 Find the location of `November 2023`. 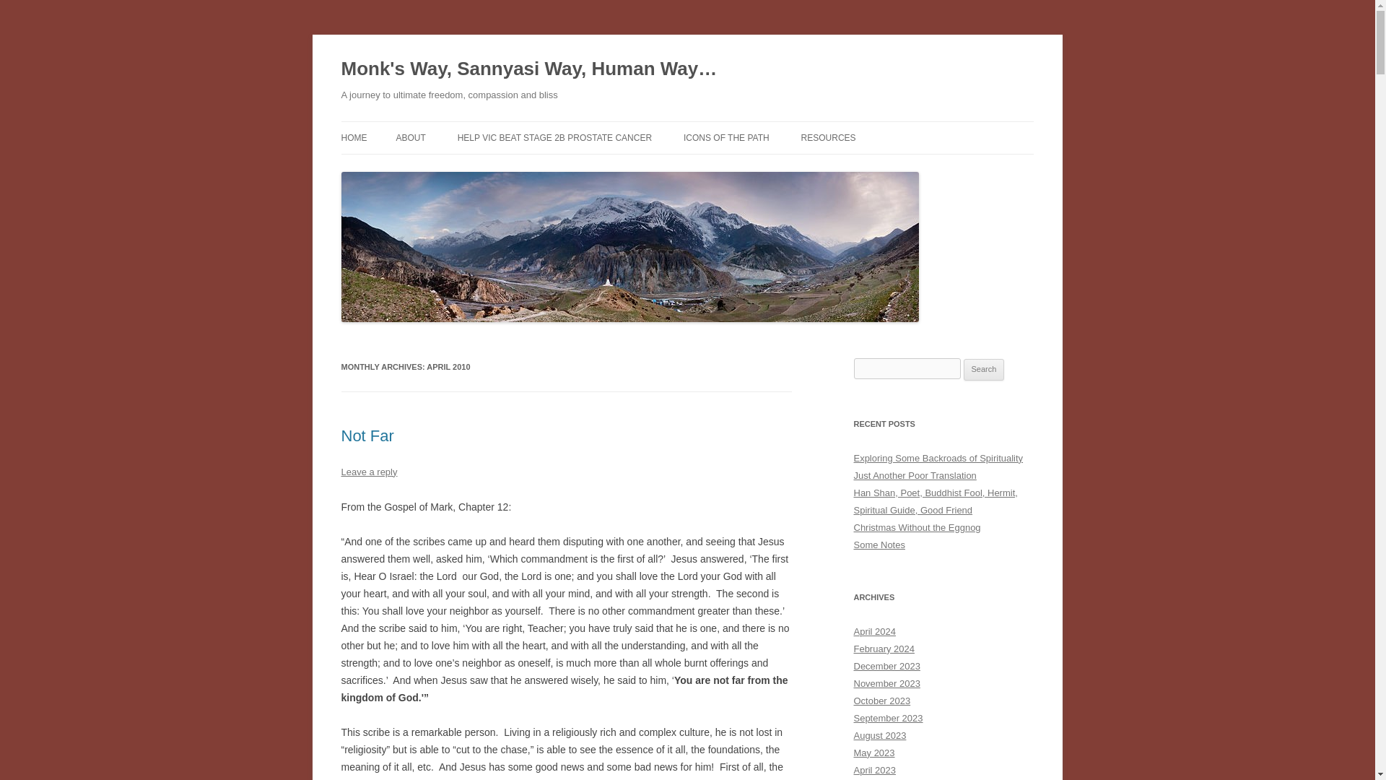

November 2023 is located at coordinates (886, 683).